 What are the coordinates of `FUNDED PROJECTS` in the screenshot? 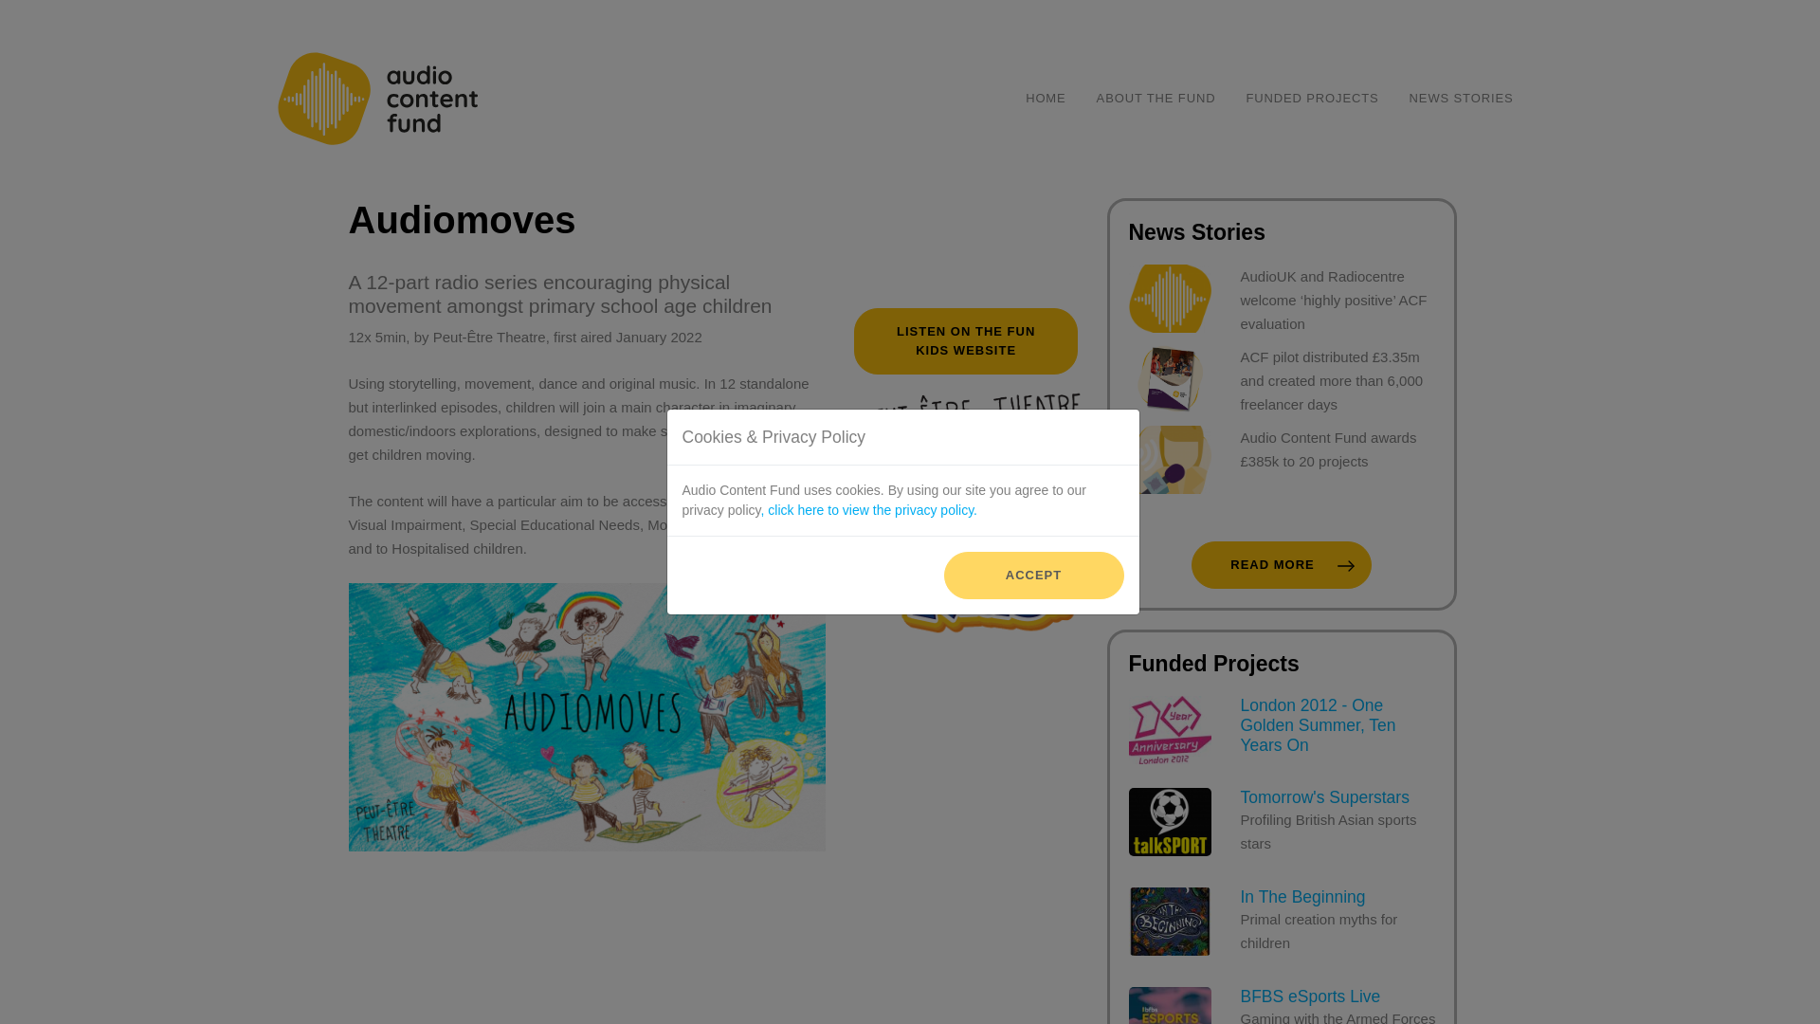 It's located at (1034, 575).